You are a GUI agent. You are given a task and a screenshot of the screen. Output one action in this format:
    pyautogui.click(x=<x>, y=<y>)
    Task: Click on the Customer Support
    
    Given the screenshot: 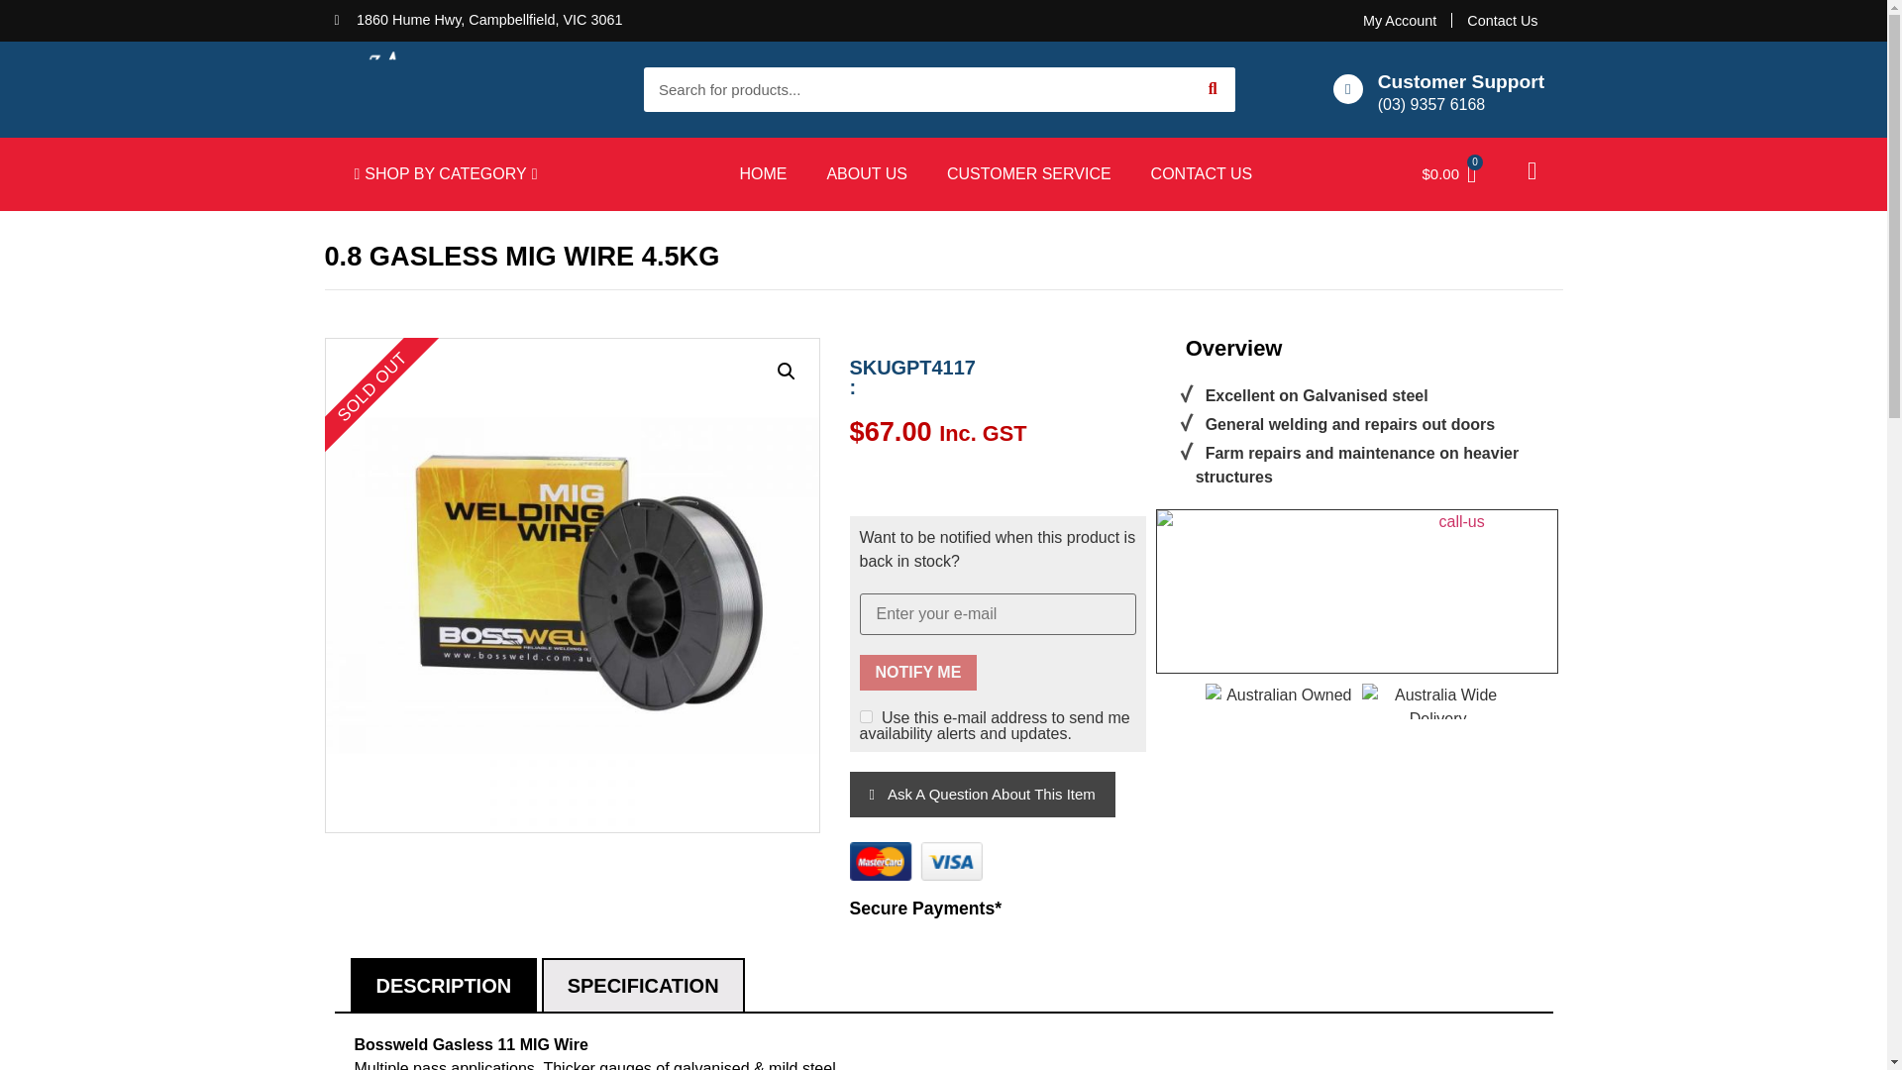 What is the action you would take?
    pyautogui.click(x=1460, y=81)
    